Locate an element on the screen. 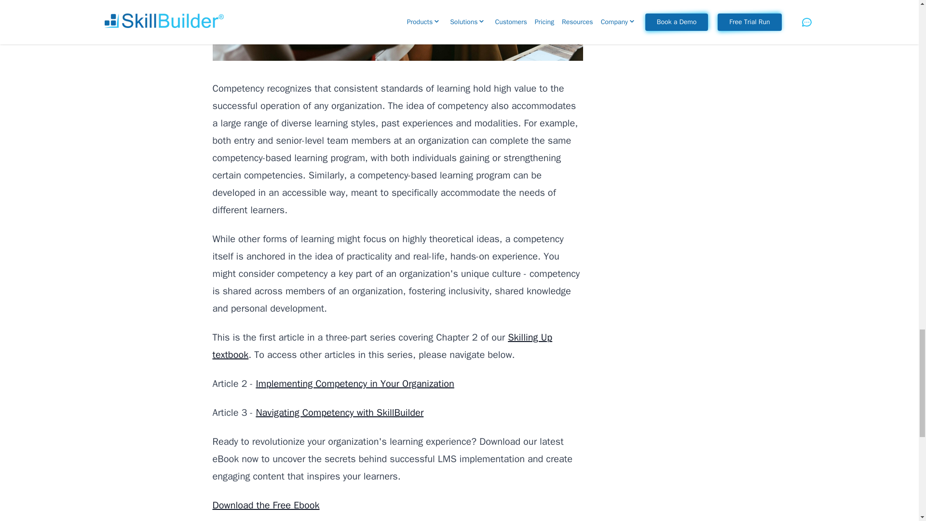  Skilling Up textbook is located at coordinates (382, 346).